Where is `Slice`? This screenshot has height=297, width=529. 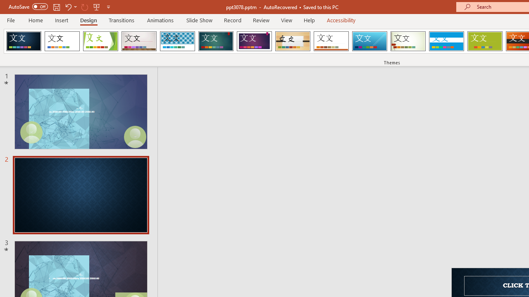 Slice is located at coordinates (369, 41).